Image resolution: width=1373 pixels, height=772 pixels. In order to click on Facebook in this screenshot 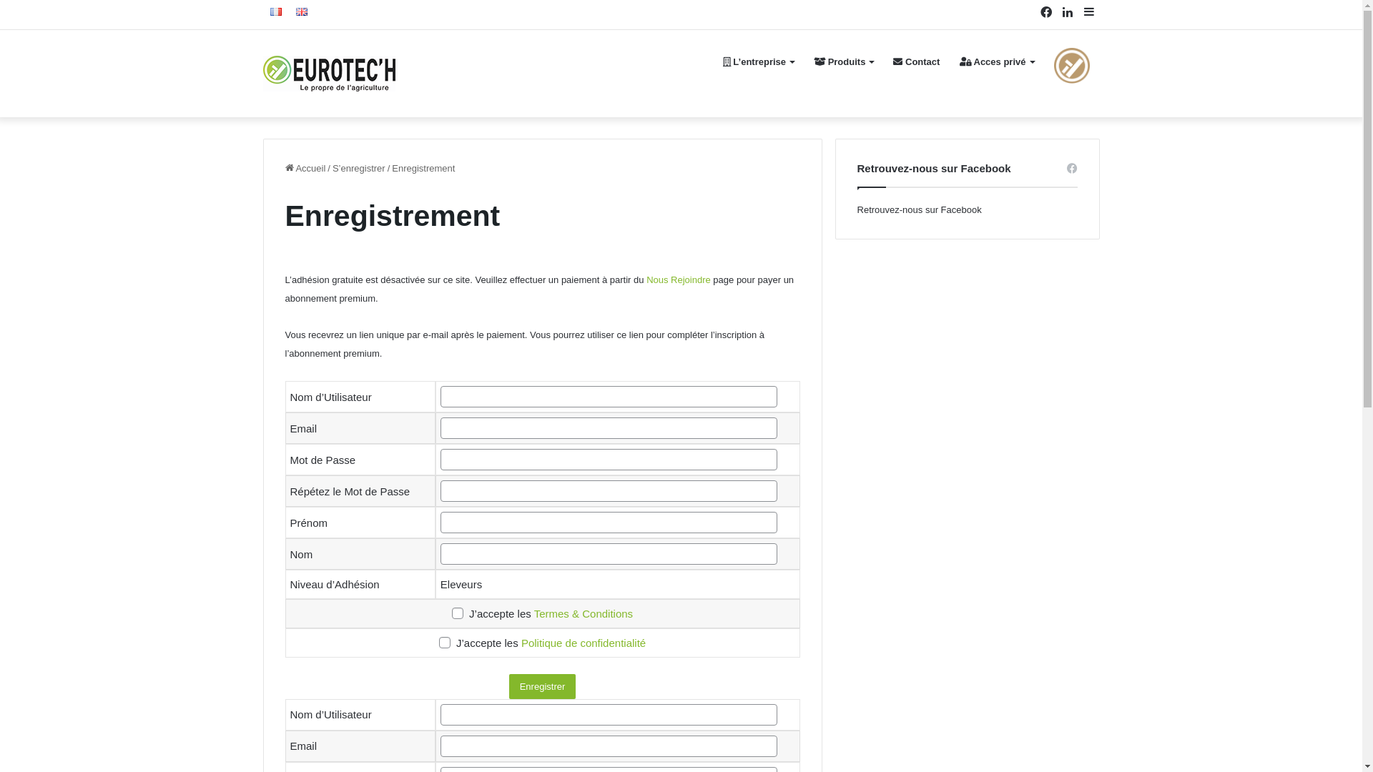, I will do `click(1046, 13)`.